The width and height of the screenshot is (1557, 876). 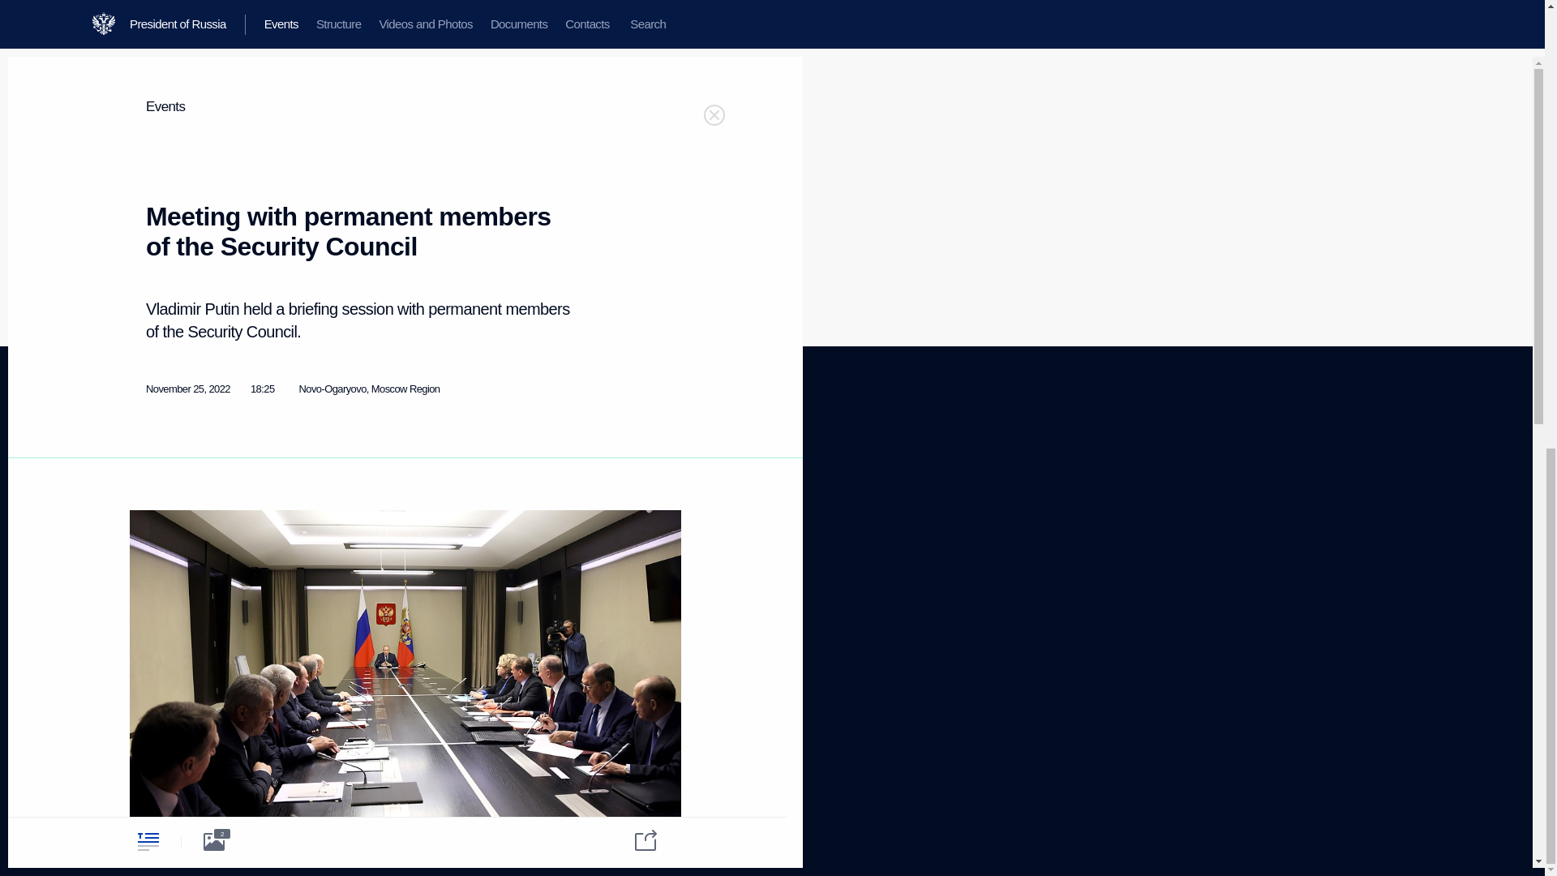 I want to click on Contacts, so click(x=148, y=552).